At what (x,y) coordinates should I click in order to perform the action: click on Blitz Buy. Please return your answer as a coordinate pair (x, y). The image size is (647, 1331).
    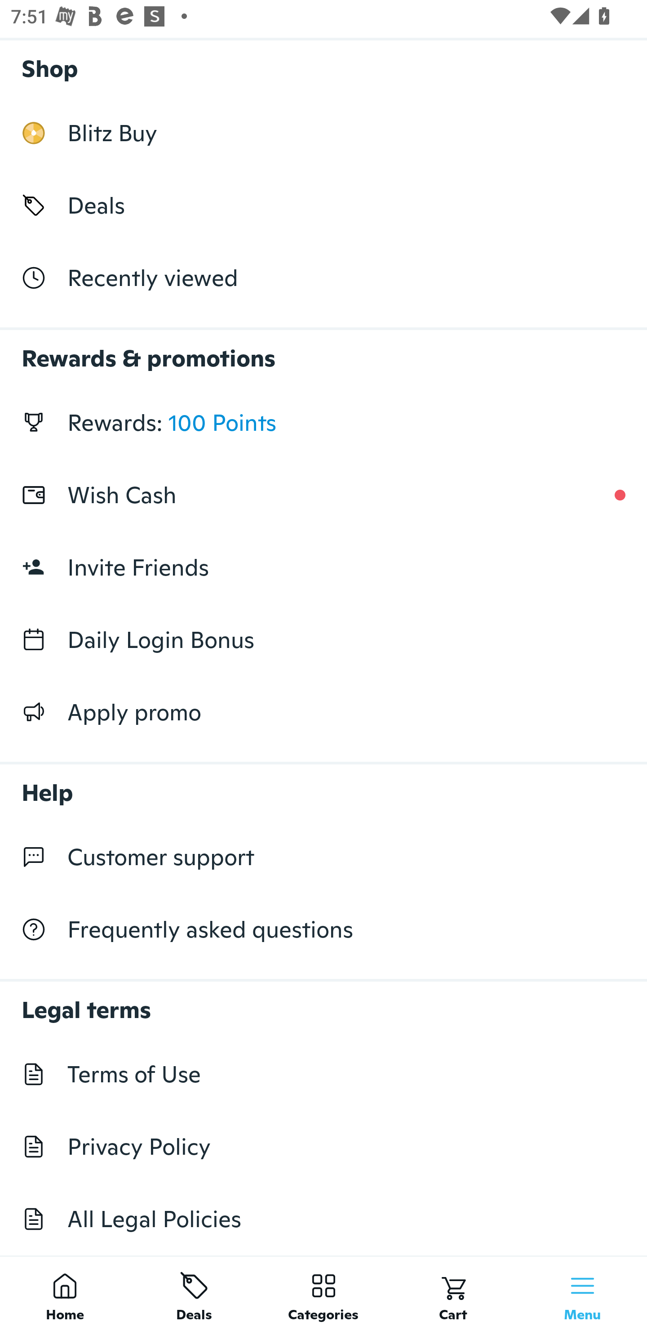
    Looking at the image, I should click on (323, 133).